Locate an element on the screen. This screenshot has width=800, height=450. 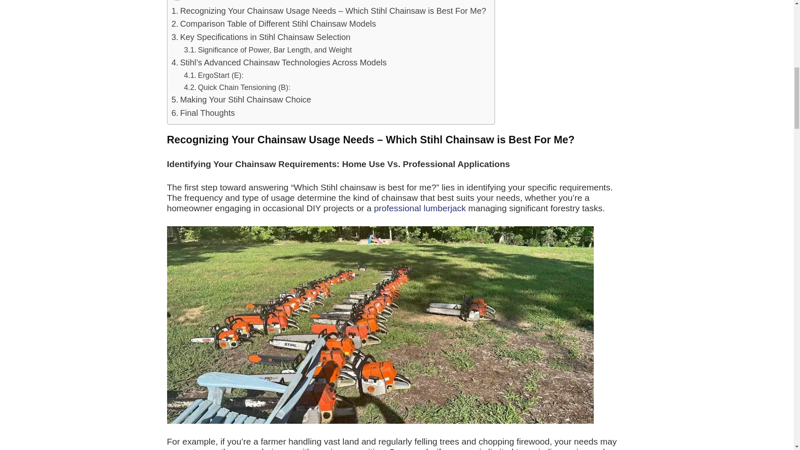
Key Specifications in Stihl Chainsaw Selection is located at coordinates (261, 37).